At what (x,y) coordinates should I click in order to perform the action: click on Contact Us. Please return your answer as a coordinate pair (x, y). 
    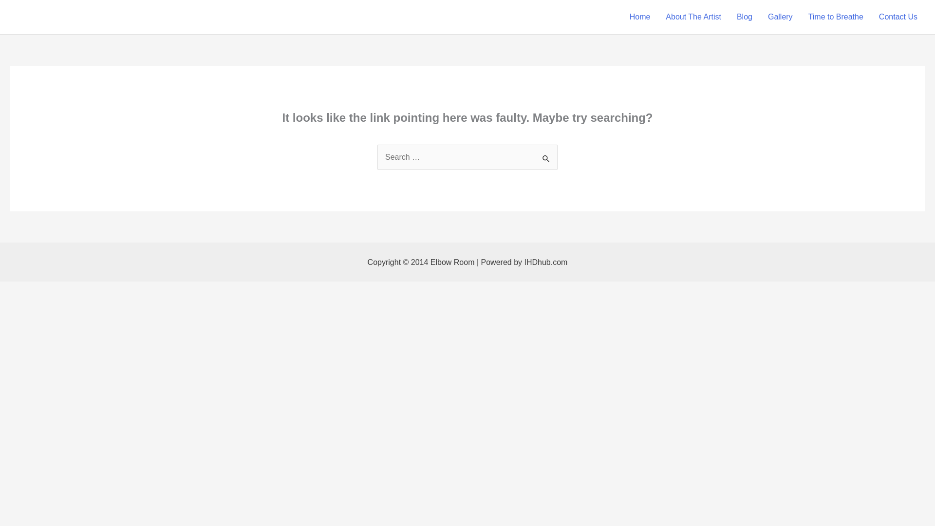
    Looking at the image, I should click on (898, 17).